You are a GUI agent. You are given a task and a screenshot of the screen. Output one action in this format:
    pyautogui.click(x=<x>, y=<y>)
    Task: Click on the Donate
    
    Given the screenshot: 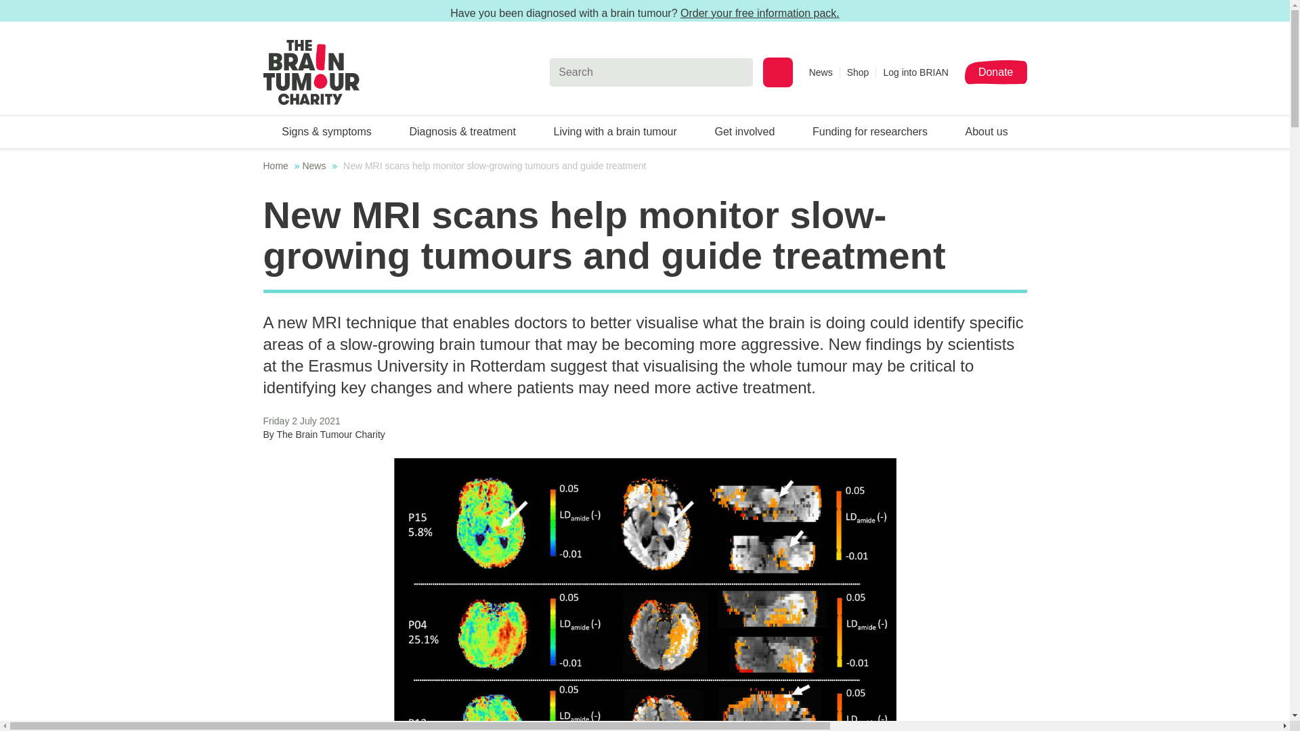 What is the action you would take?
    pyautogui.click(x=995, y=72)
    